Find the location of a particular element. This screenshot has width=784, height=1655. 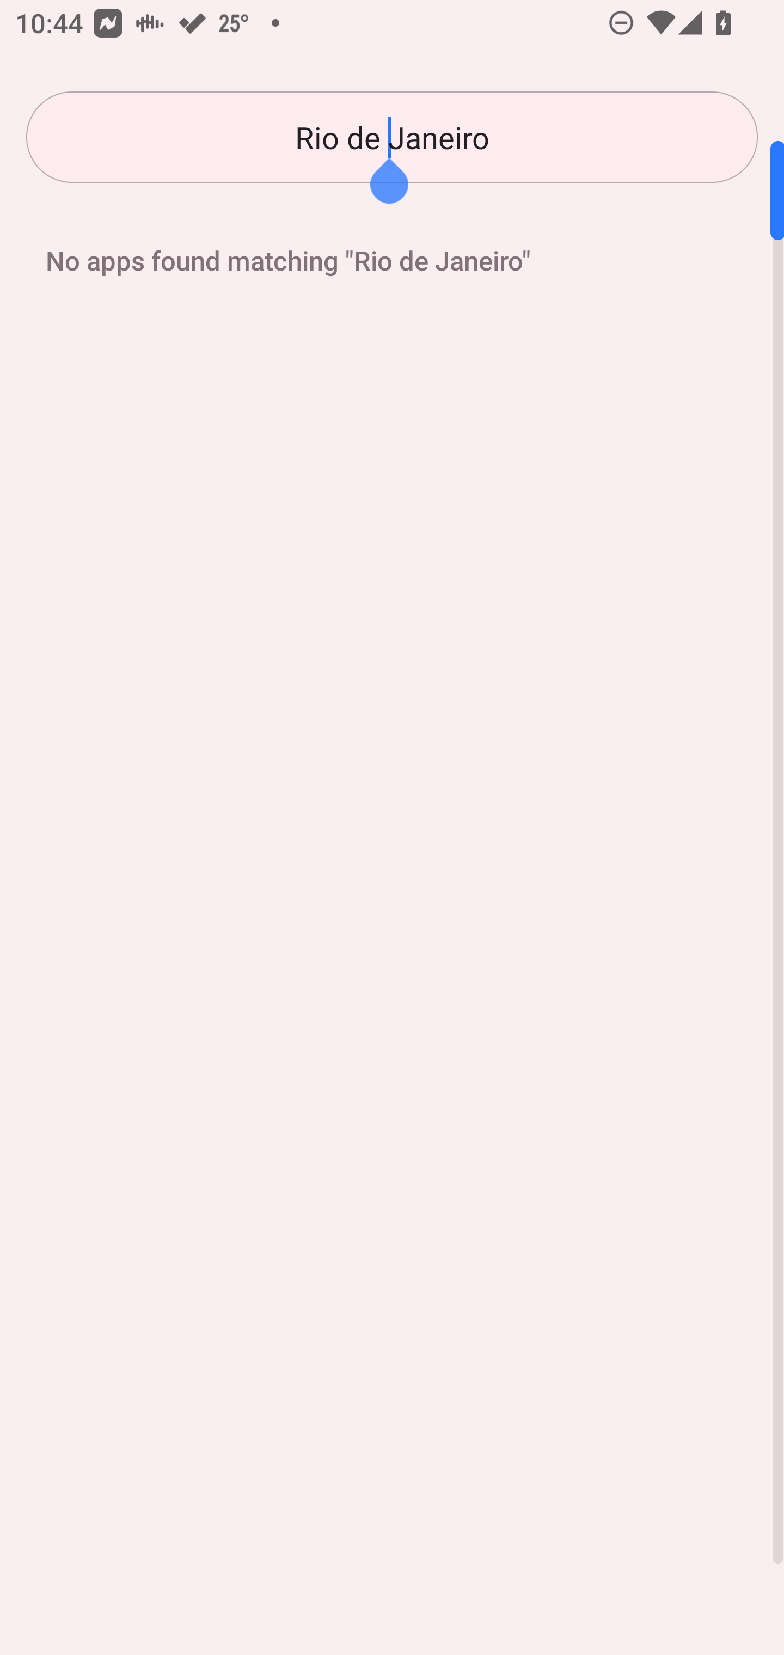

Rio de Janeiro is located at coordinates (392, 137).